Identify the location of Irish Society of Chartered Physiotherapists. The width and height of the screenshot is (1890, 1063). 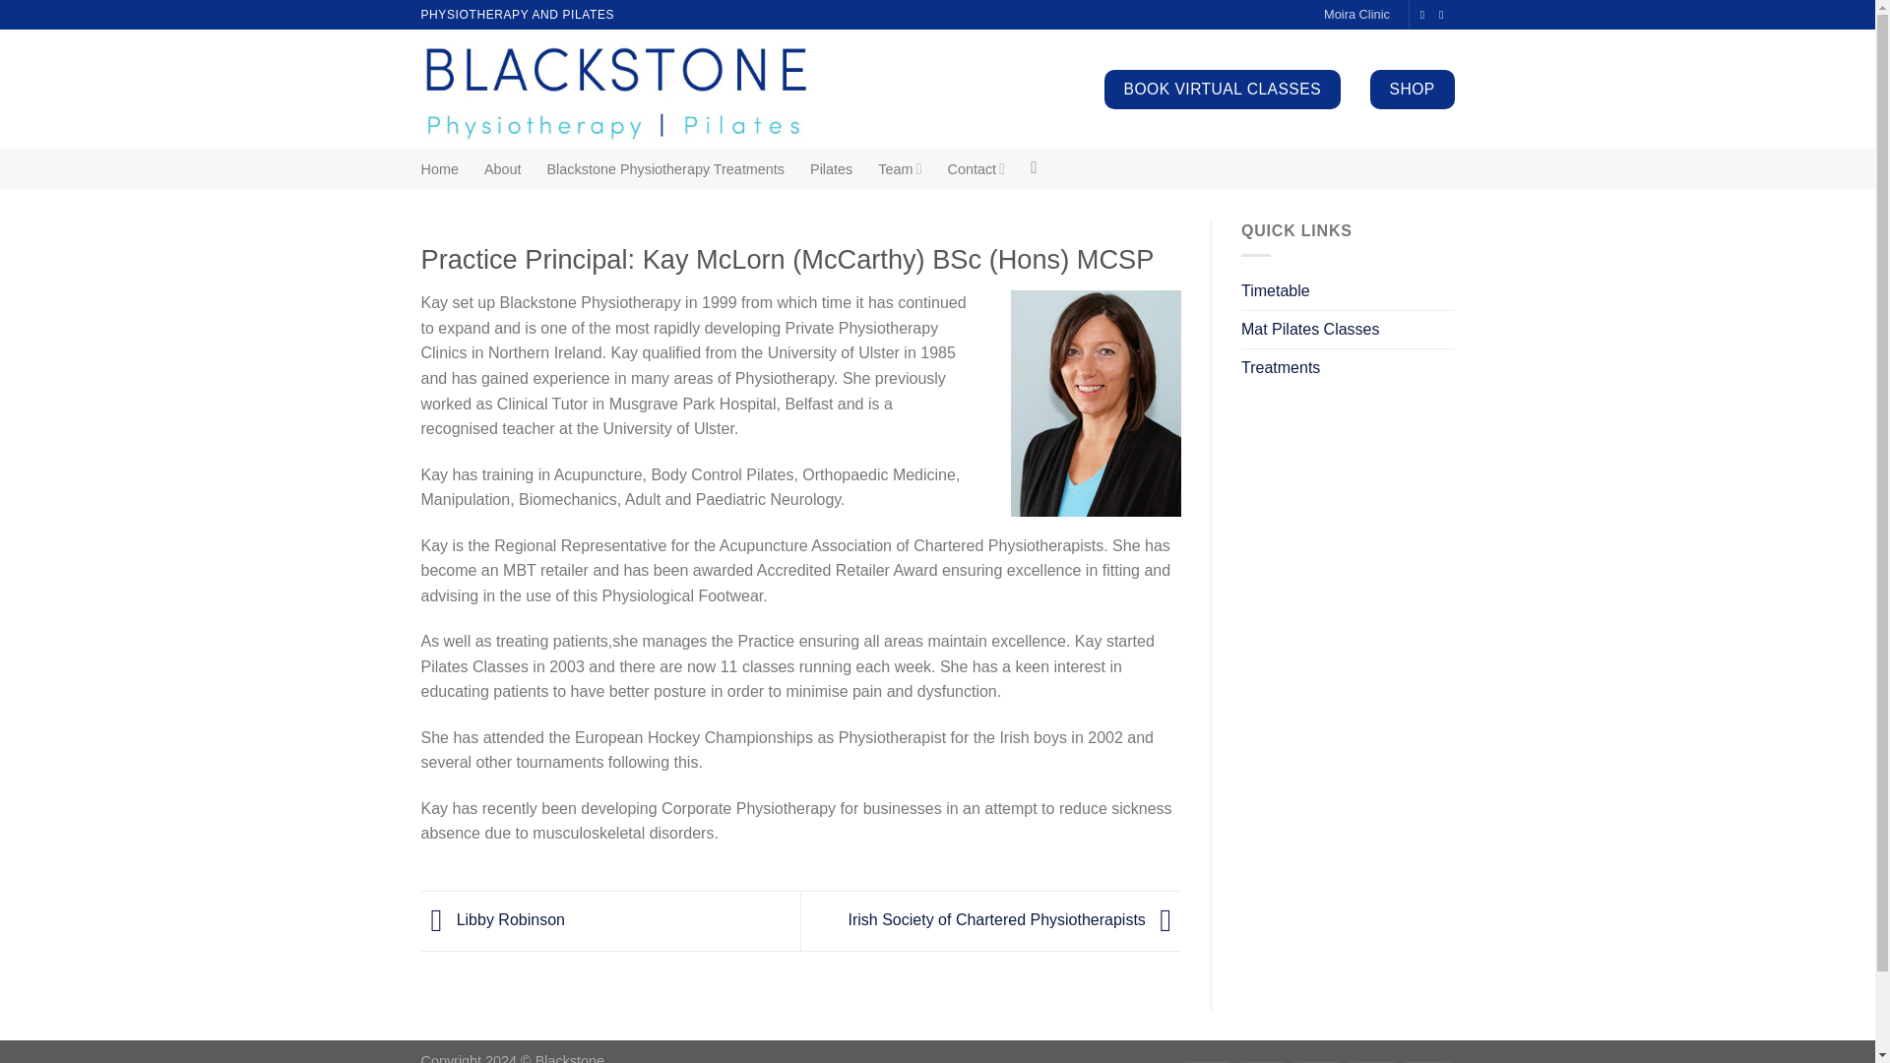
(1016, 919).